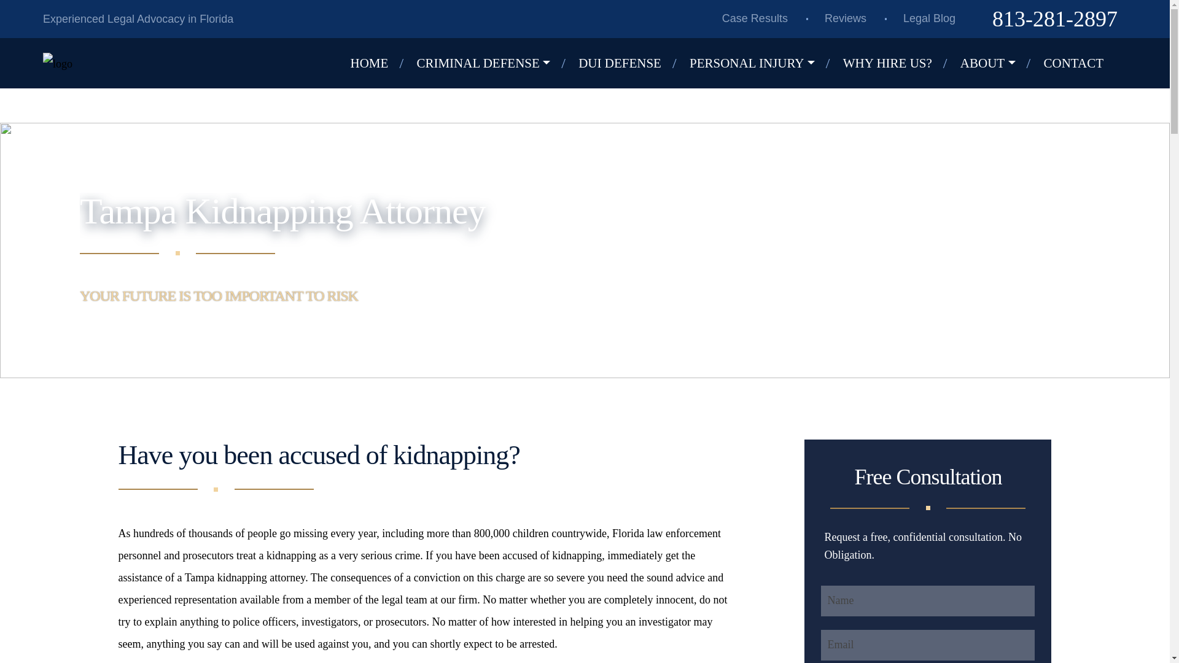 This screenshot has width=1179, height=663. I want to click on Legal Blog, so click(928, 18).